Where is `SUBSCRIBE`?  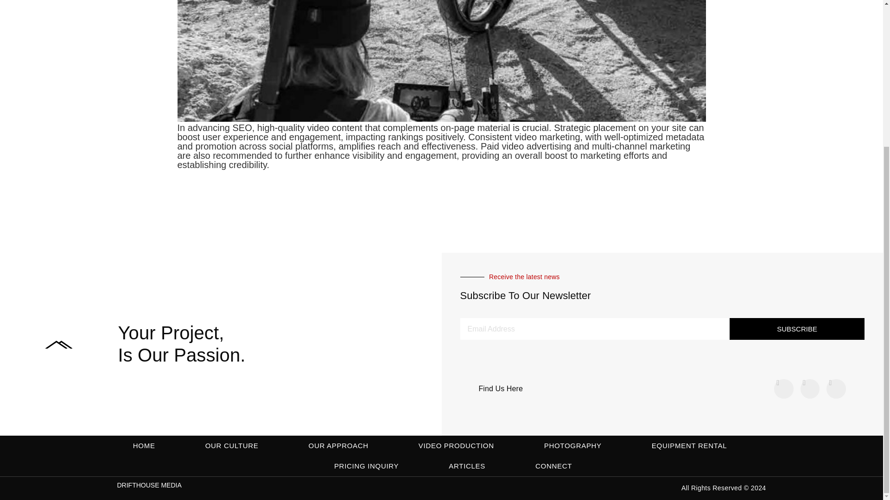
SUBSCRIBE is located at coordinates (797, 329).